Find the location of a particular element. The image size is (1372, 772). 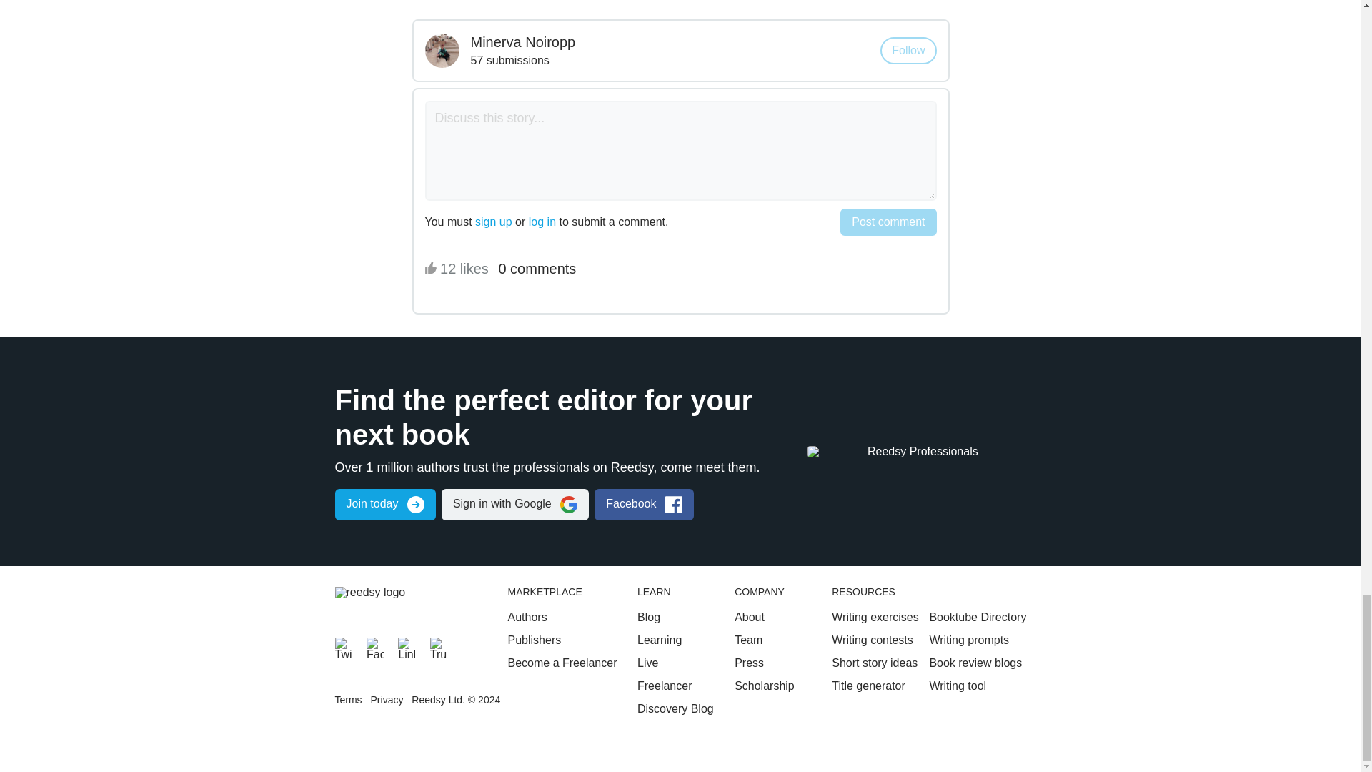

Post comment is located at coordinates (888, 222).